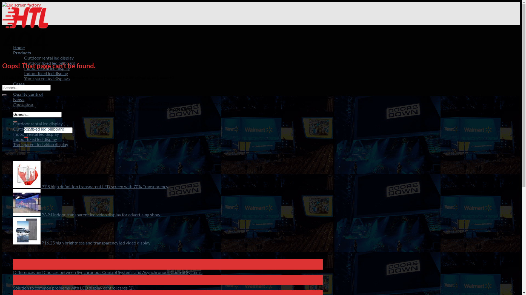  I want to click on Quality control, so click(28, 94).